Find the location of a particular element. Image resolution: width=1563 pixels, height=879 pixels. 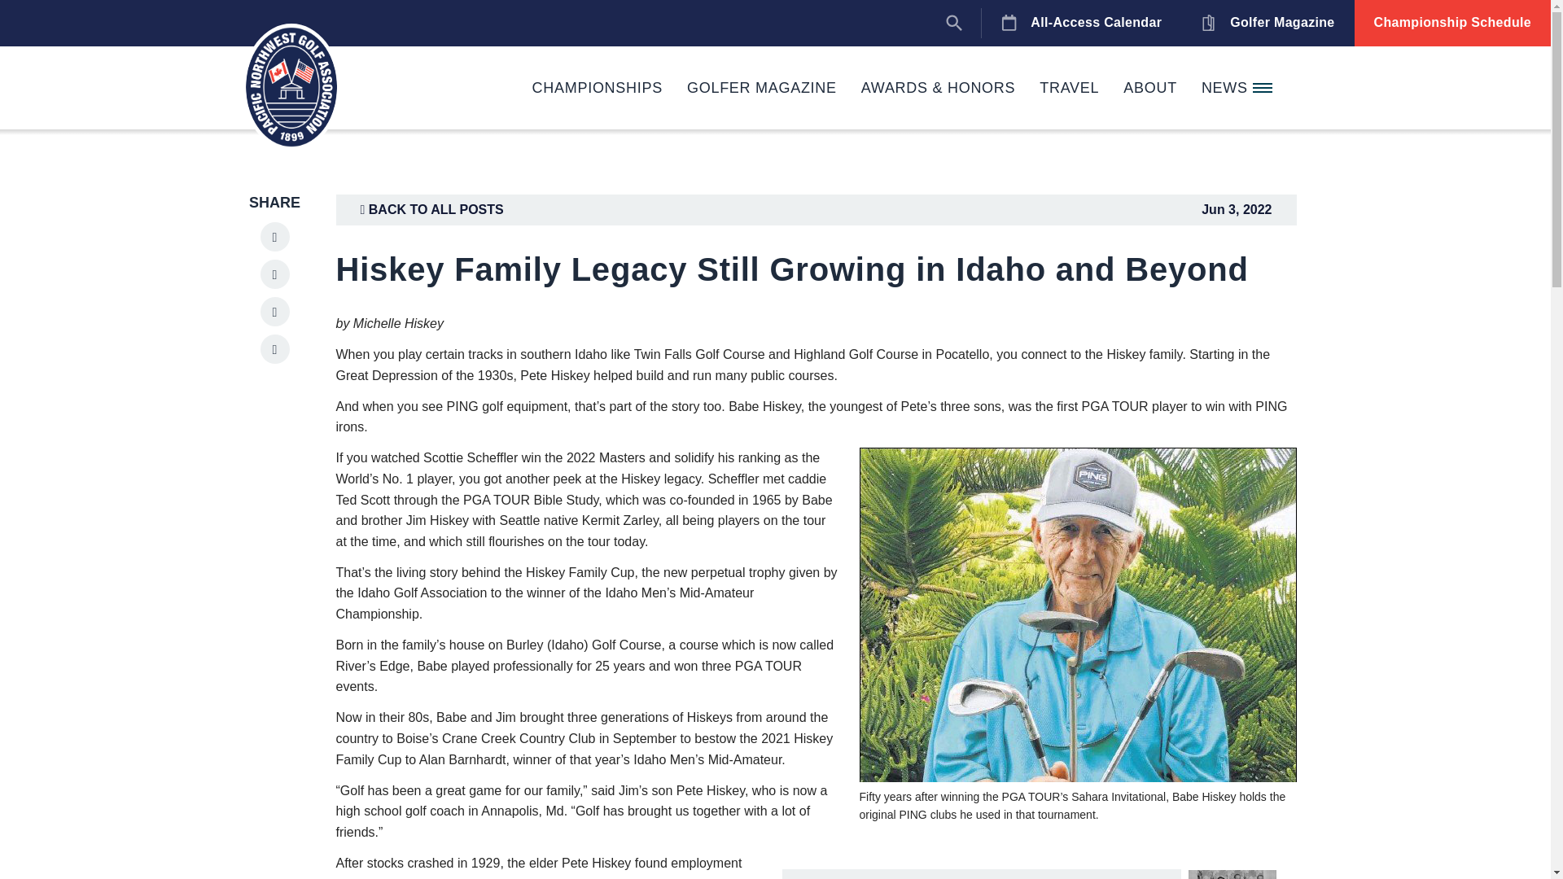

ABOUT is located at coordinates (1150, 88).